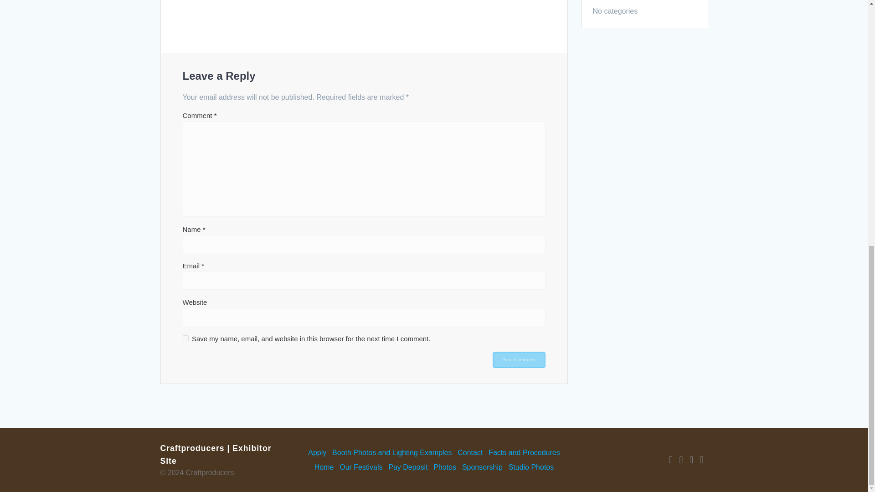  Describe the element at coordinates (324, 467) in the screenshot. I see `Home` at that location.